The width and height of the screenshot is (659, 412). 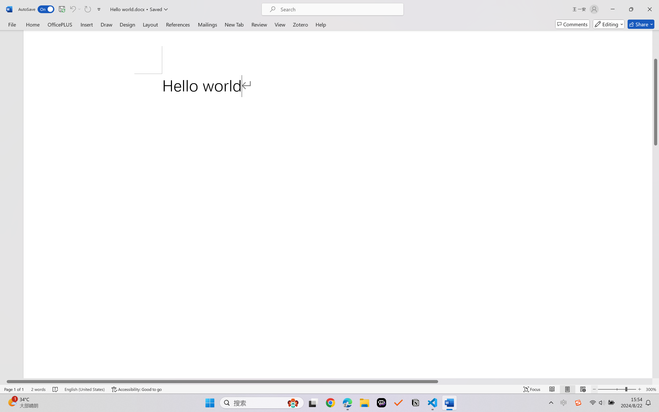 I want to click on Help, so click(x=320, y=24).